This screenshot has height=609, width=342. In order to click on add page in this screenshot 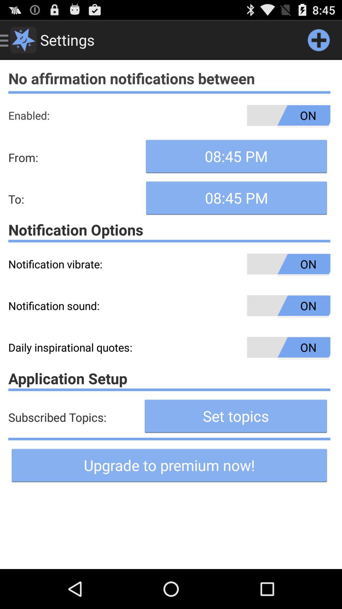, I will do `click(319, 40)`.